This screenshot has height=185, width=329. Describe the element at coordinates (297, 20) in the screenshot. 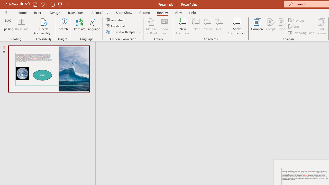

I see `Previous` at that location.